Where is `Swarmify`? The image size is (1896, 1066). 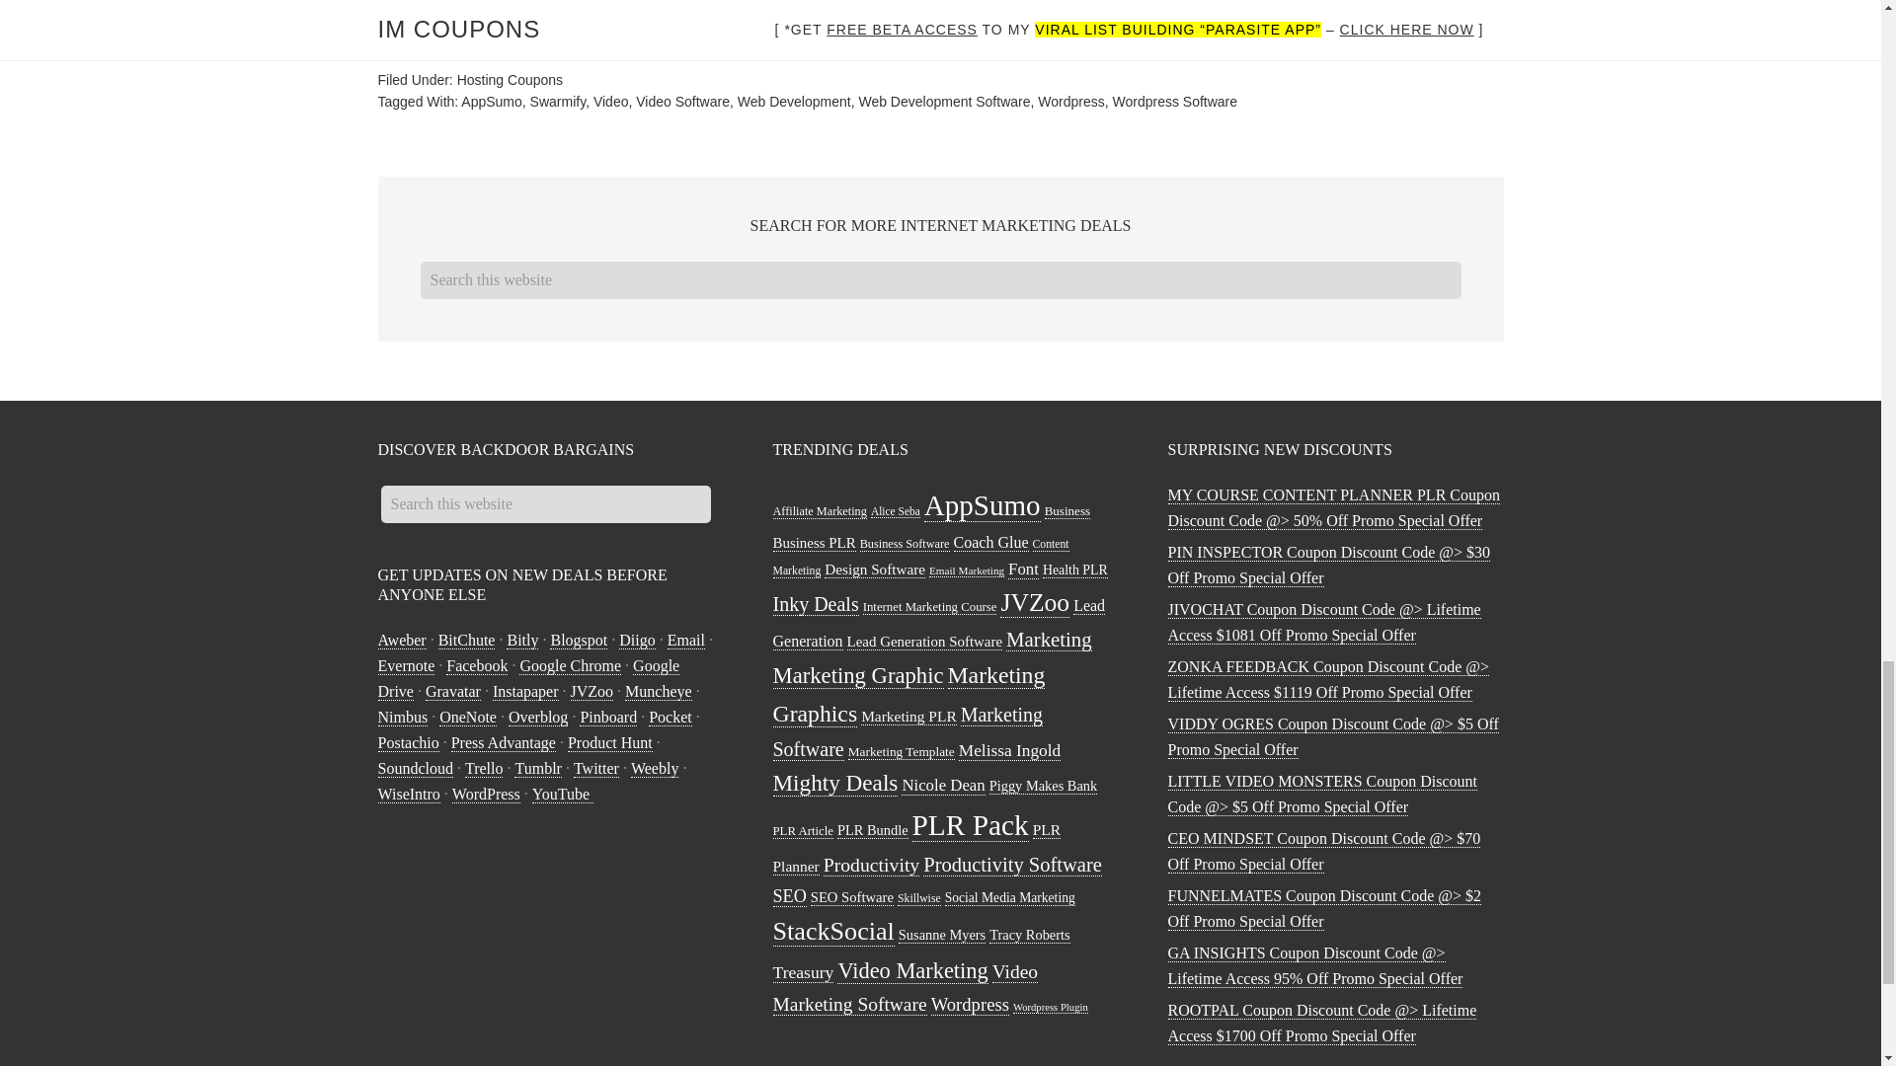
Swarmify is located at coordinates (558, 102).